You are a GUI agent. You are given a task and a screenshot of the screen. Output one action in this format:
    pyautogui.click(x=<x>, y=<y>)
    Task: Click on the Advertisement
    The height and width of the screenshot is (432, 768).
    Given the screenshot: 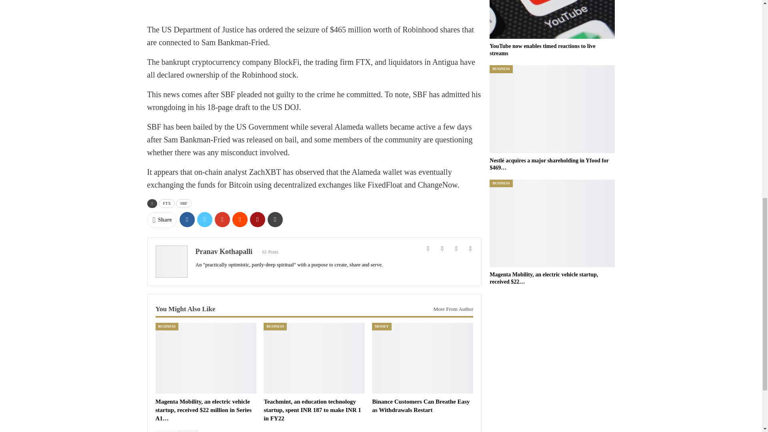 What is the action you would take?
    pyautogui.click(x=314, y=9)
    